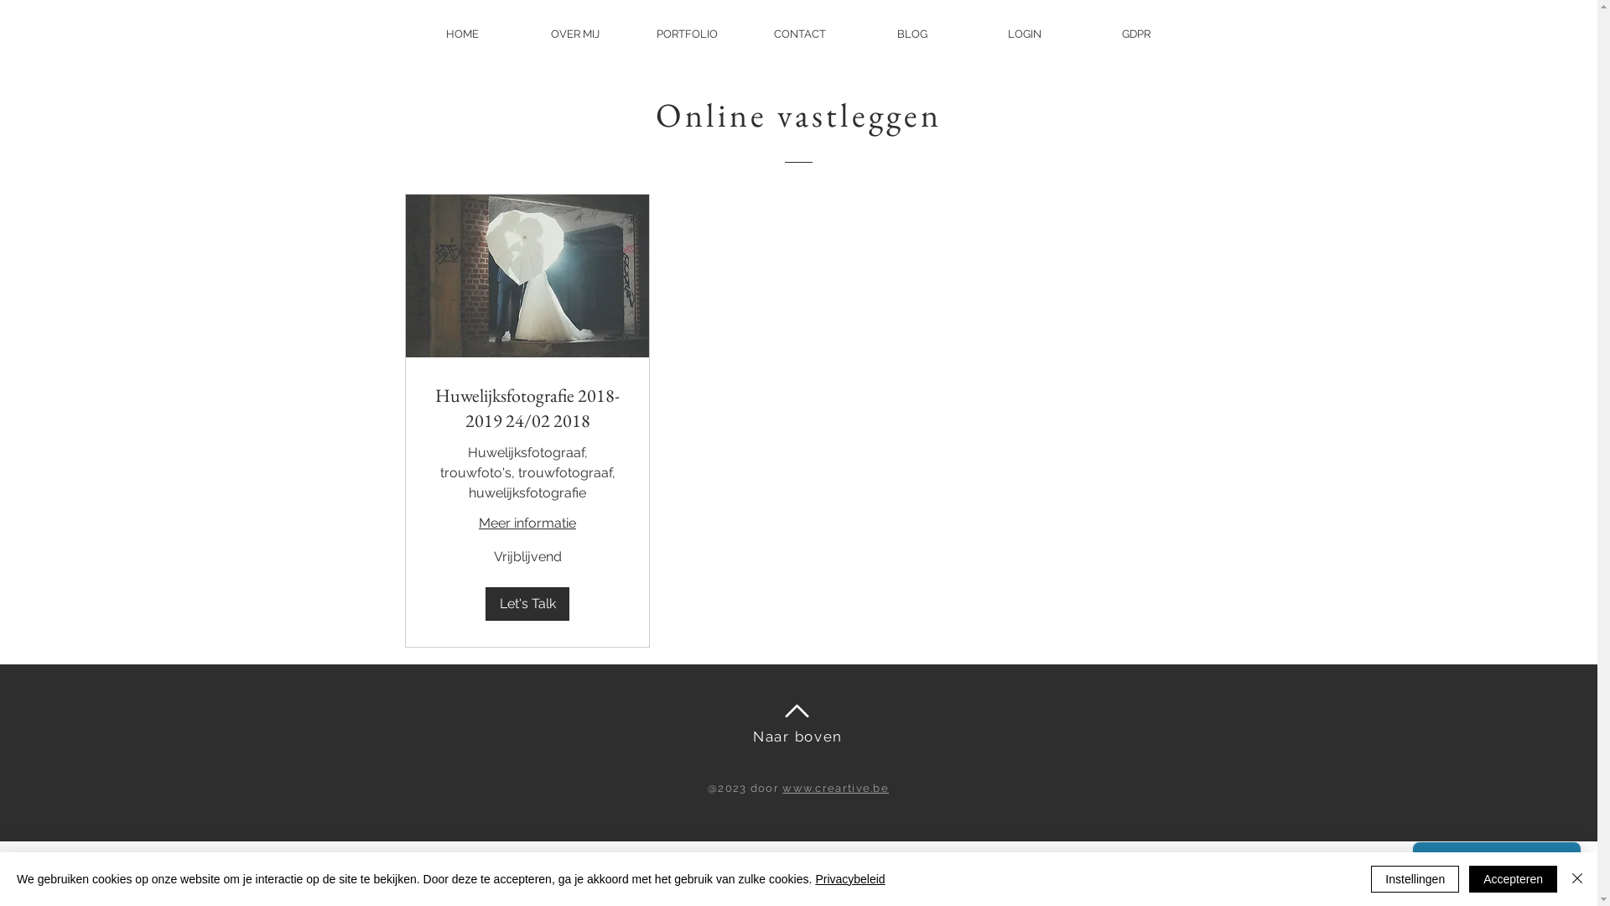  What do you see at coordinates (527, 408) in the screenshot?
I see `Huwelijksfotografie 2018-2019 24/02 2018` at bounding box center [527, 408].